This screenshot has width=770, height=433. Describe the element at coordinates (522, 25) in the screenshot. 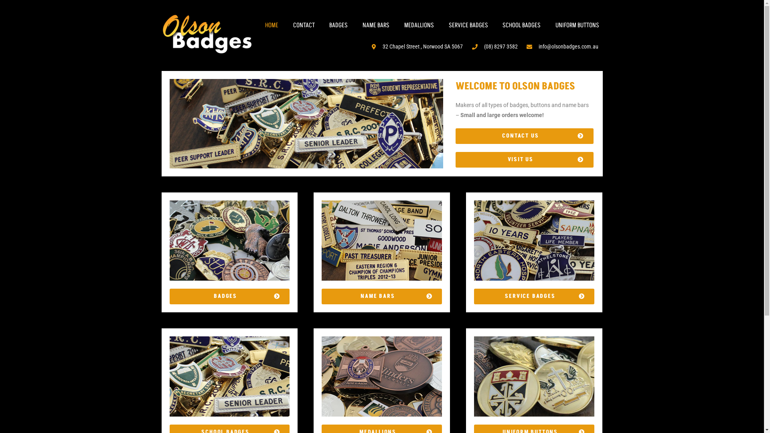

I see `SCHOOL BADGES` at that location.